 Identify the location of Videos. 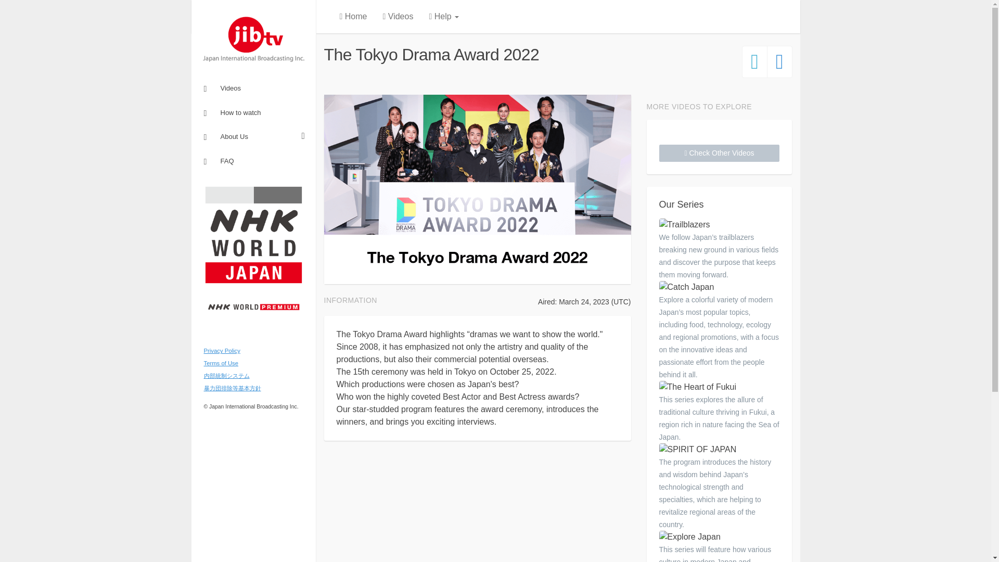
(398, 17).